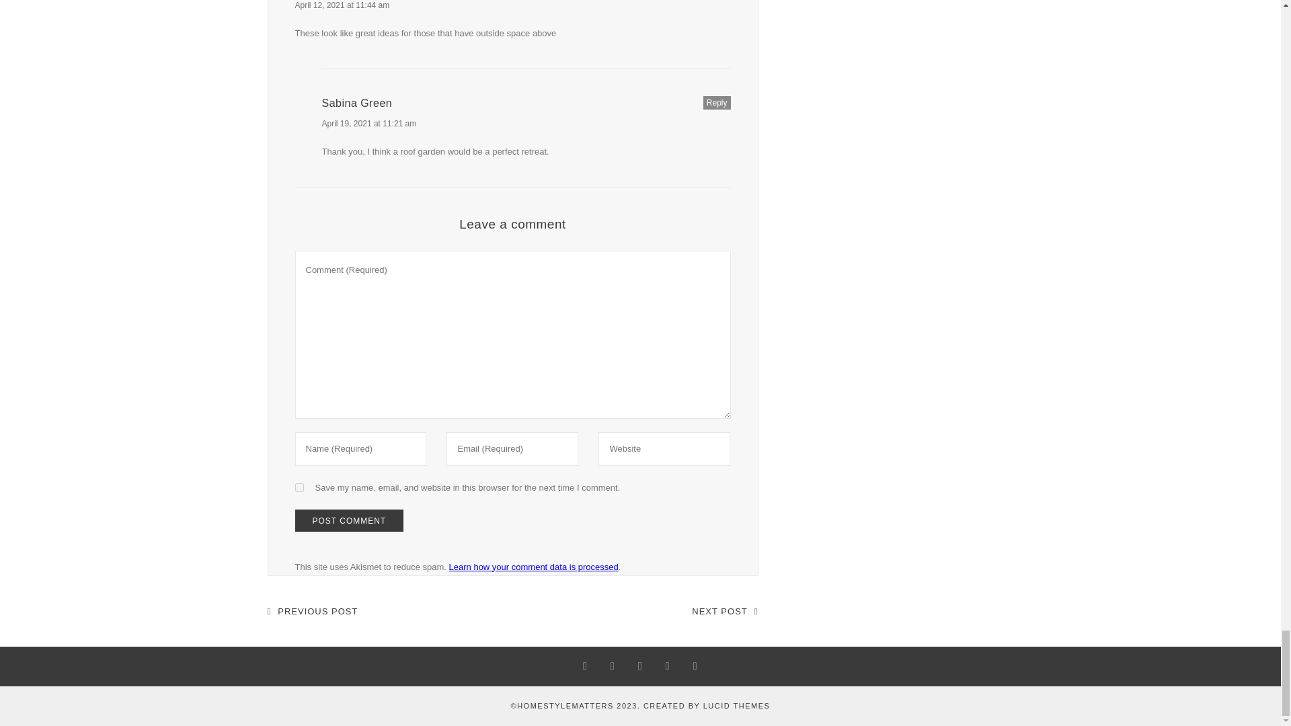 This screenshot has width=1291, height=726. I want to click on Post Comment, so click(348, 520).